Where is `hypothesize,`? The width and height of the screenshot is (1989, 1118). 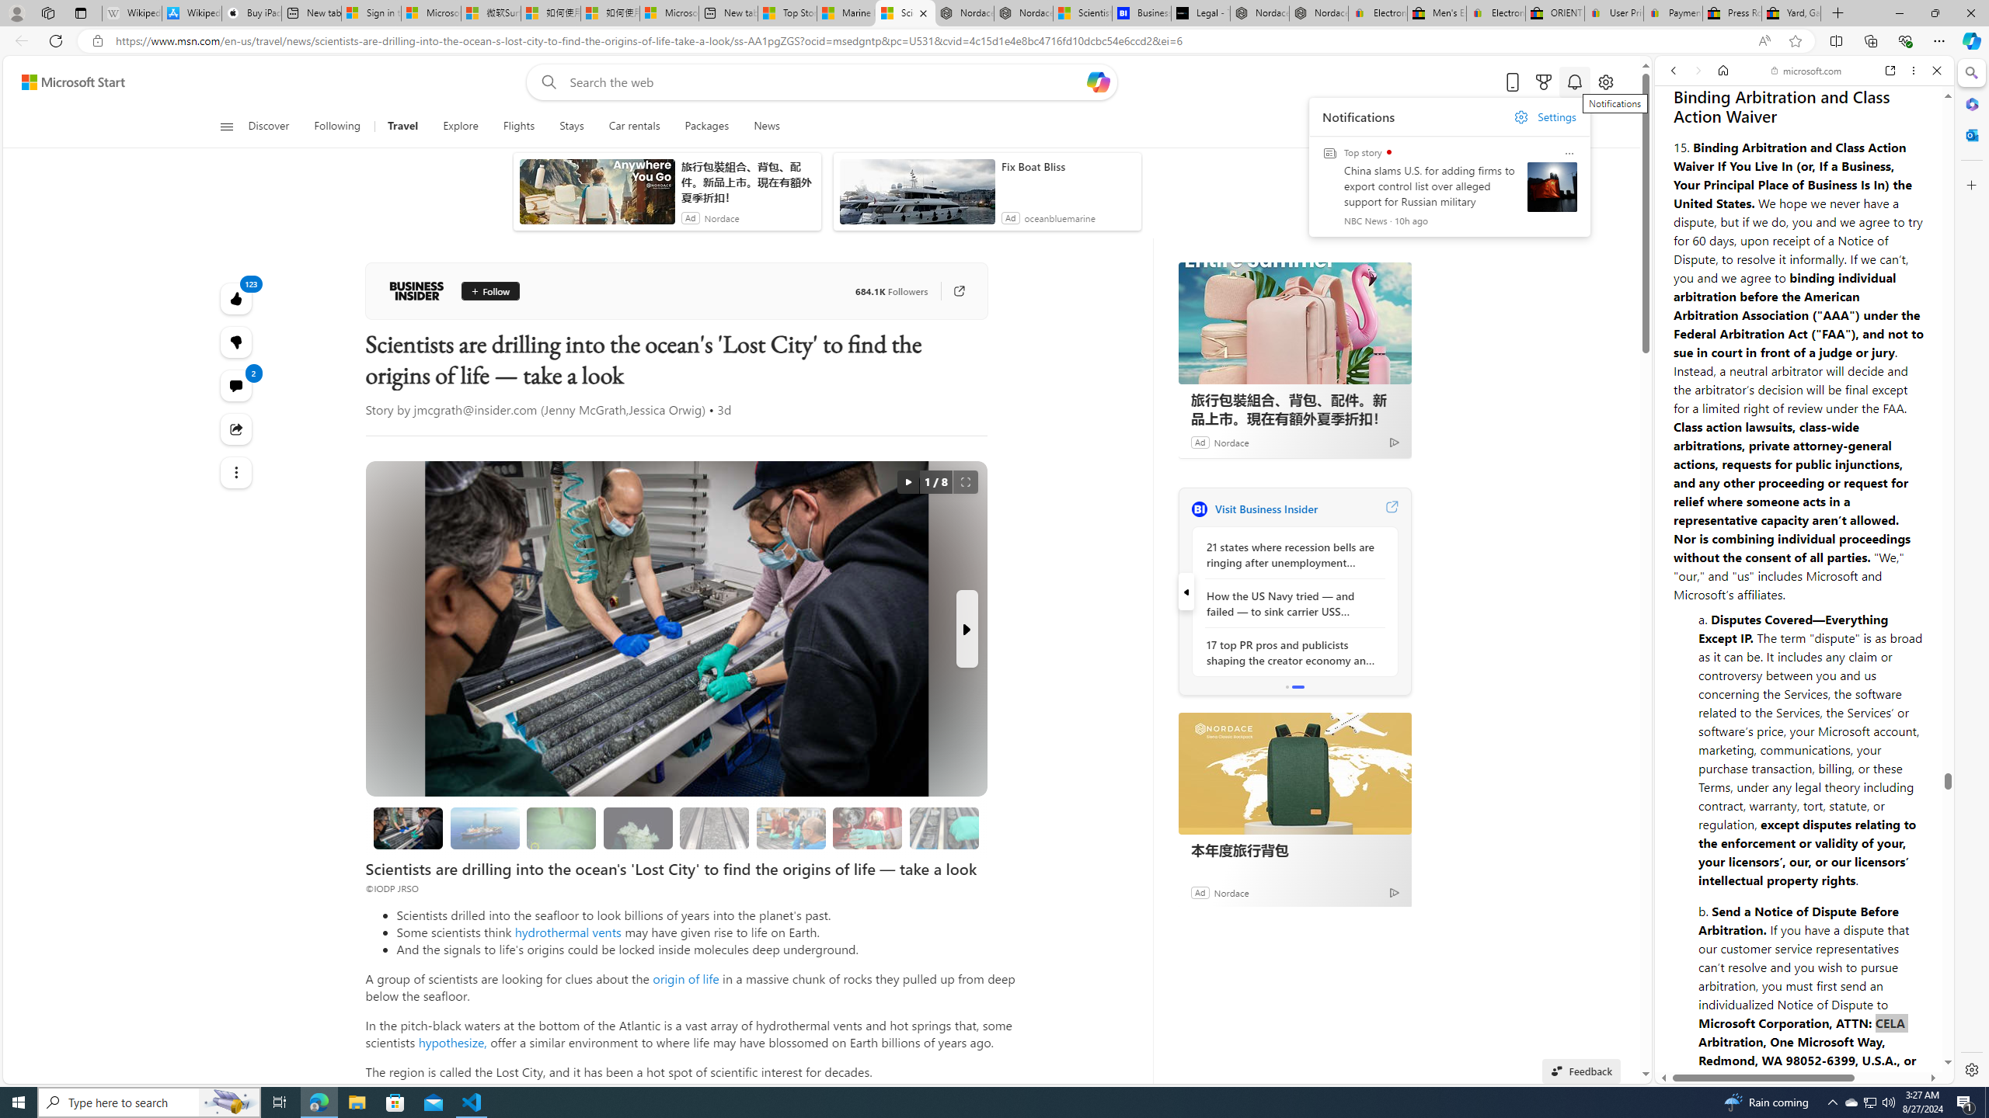
hypothesize, is located at coordinates (452, 1042).